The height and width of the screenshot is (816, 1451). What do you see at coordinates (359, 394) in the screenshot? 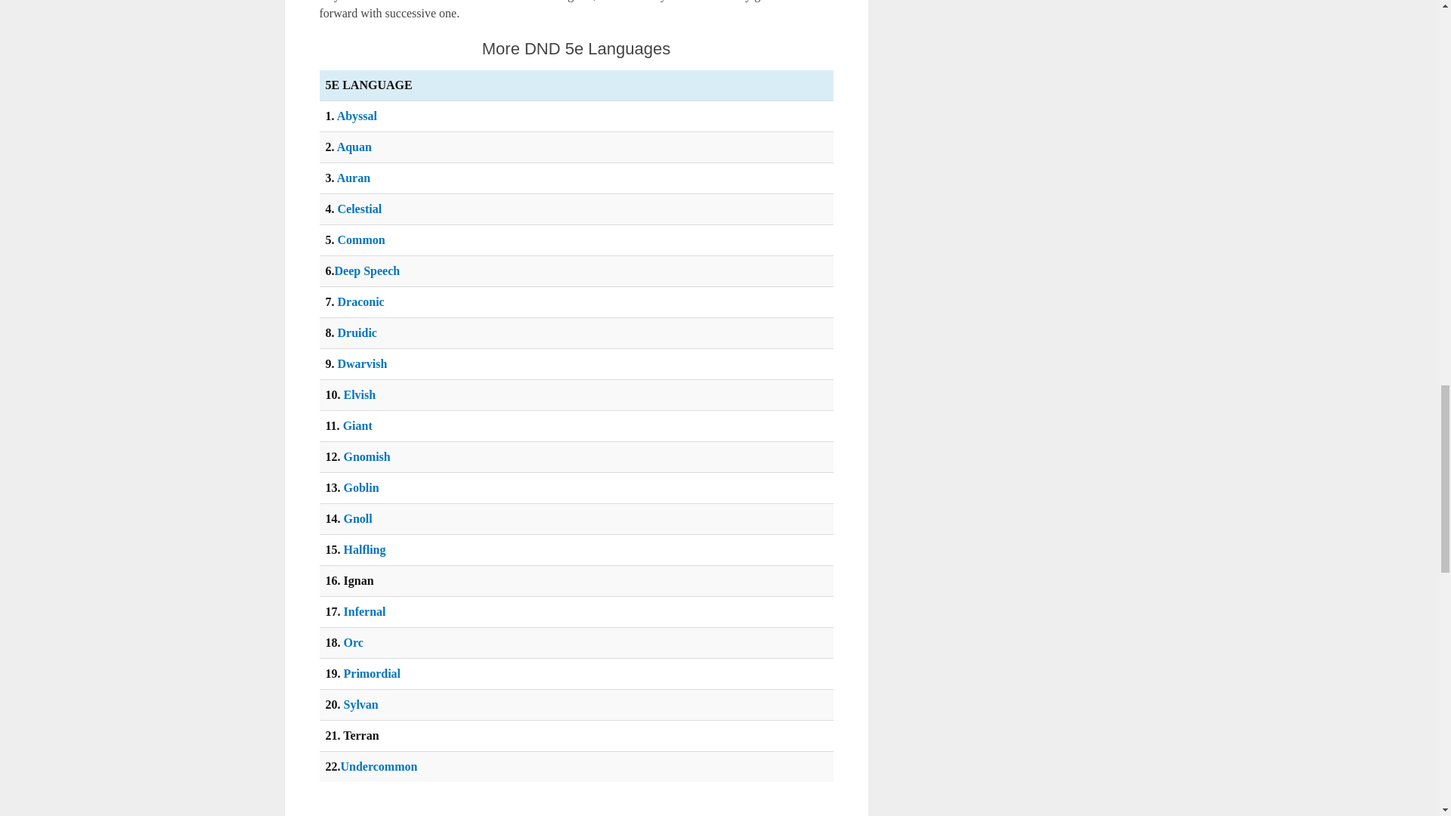
I see `Elvish` at bounding box center [359, 394].